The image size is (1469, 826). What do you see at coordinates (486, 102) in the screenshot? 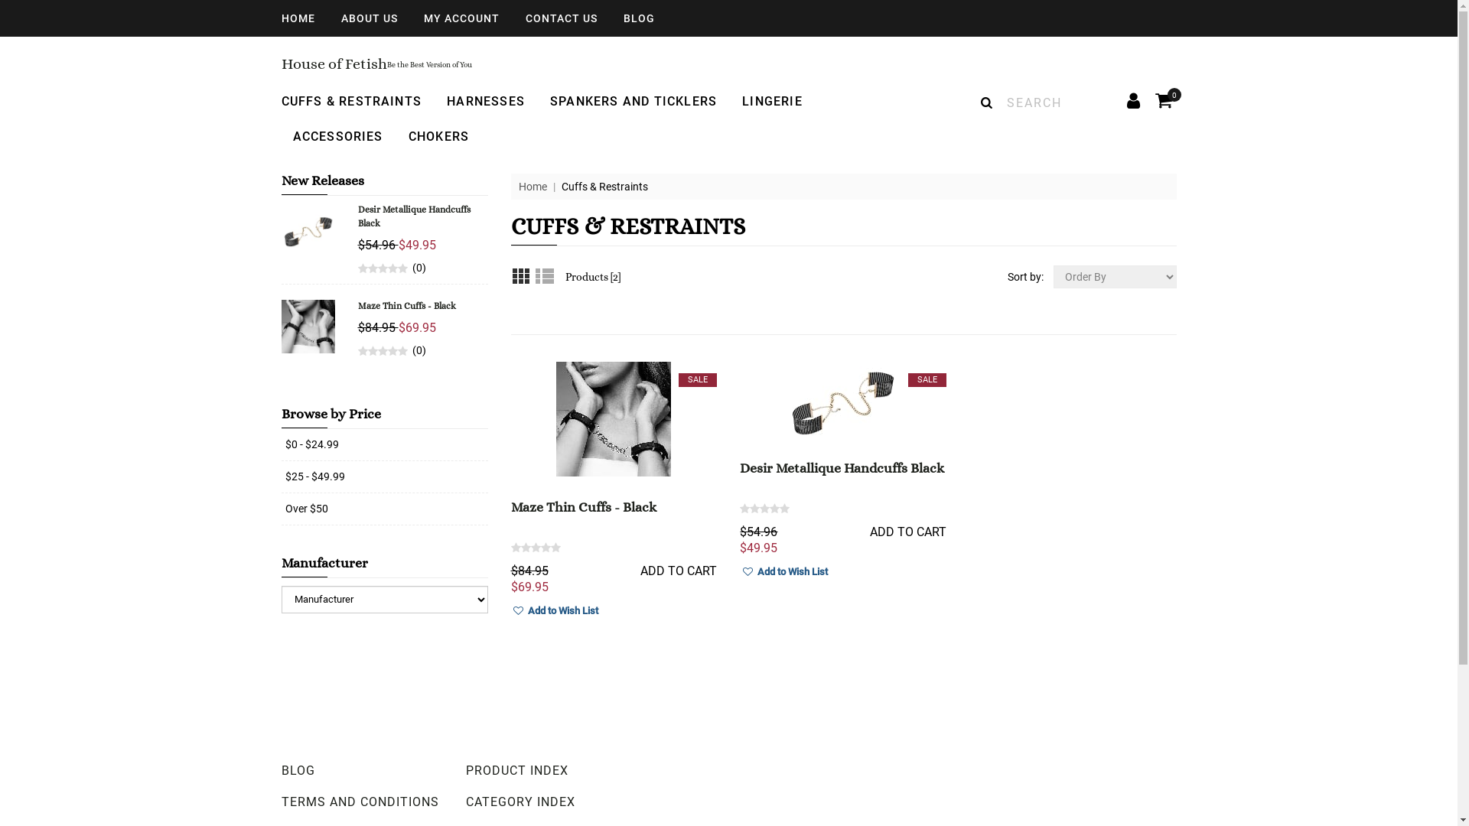
I see `HARNESSES` at bounding box center [486, 102].